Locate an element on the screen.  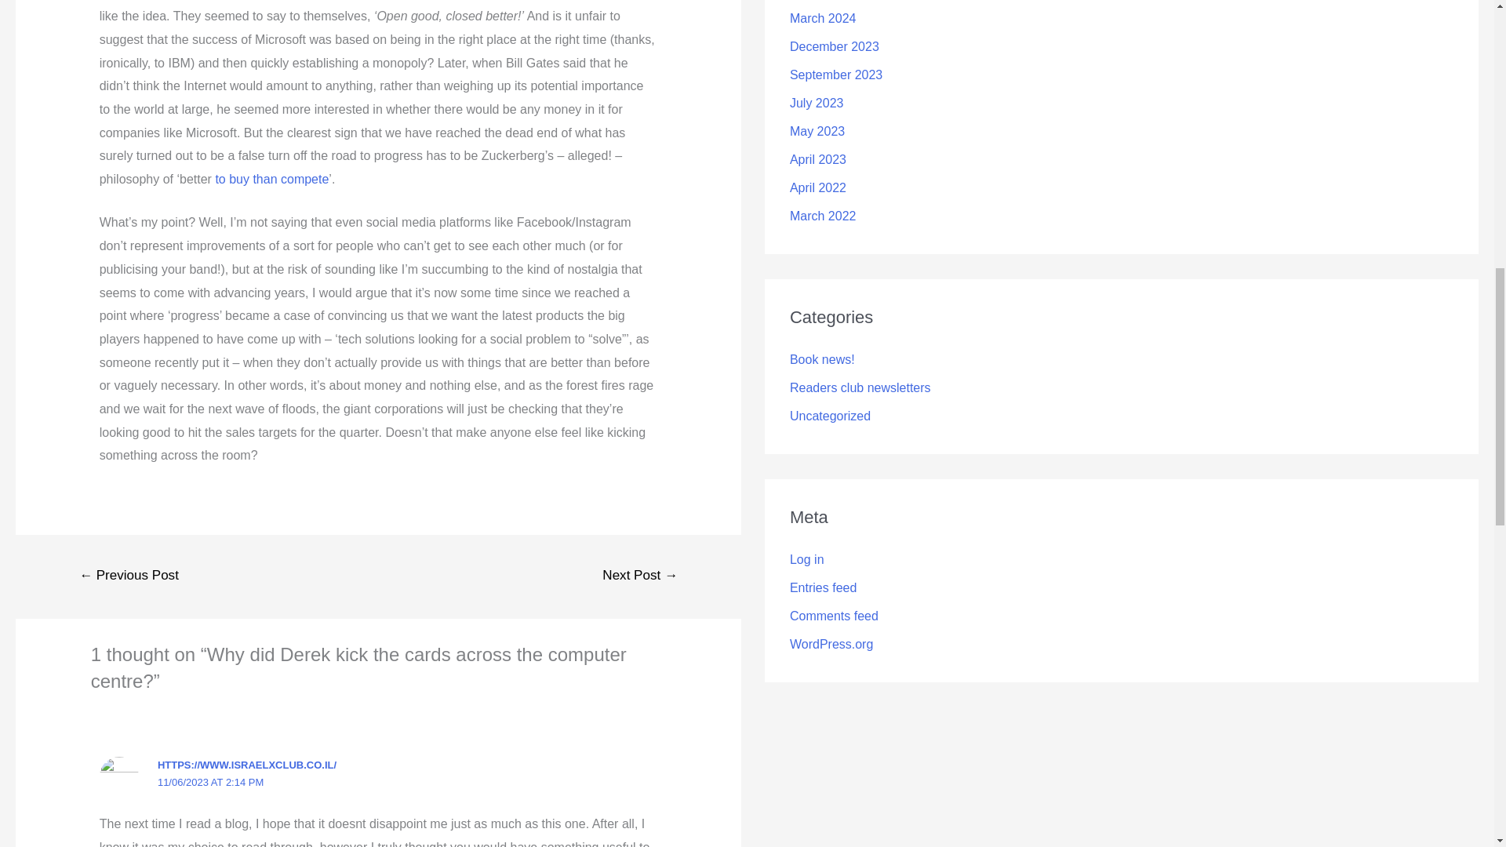
to buy than compete is located at coordinates (271, 179).